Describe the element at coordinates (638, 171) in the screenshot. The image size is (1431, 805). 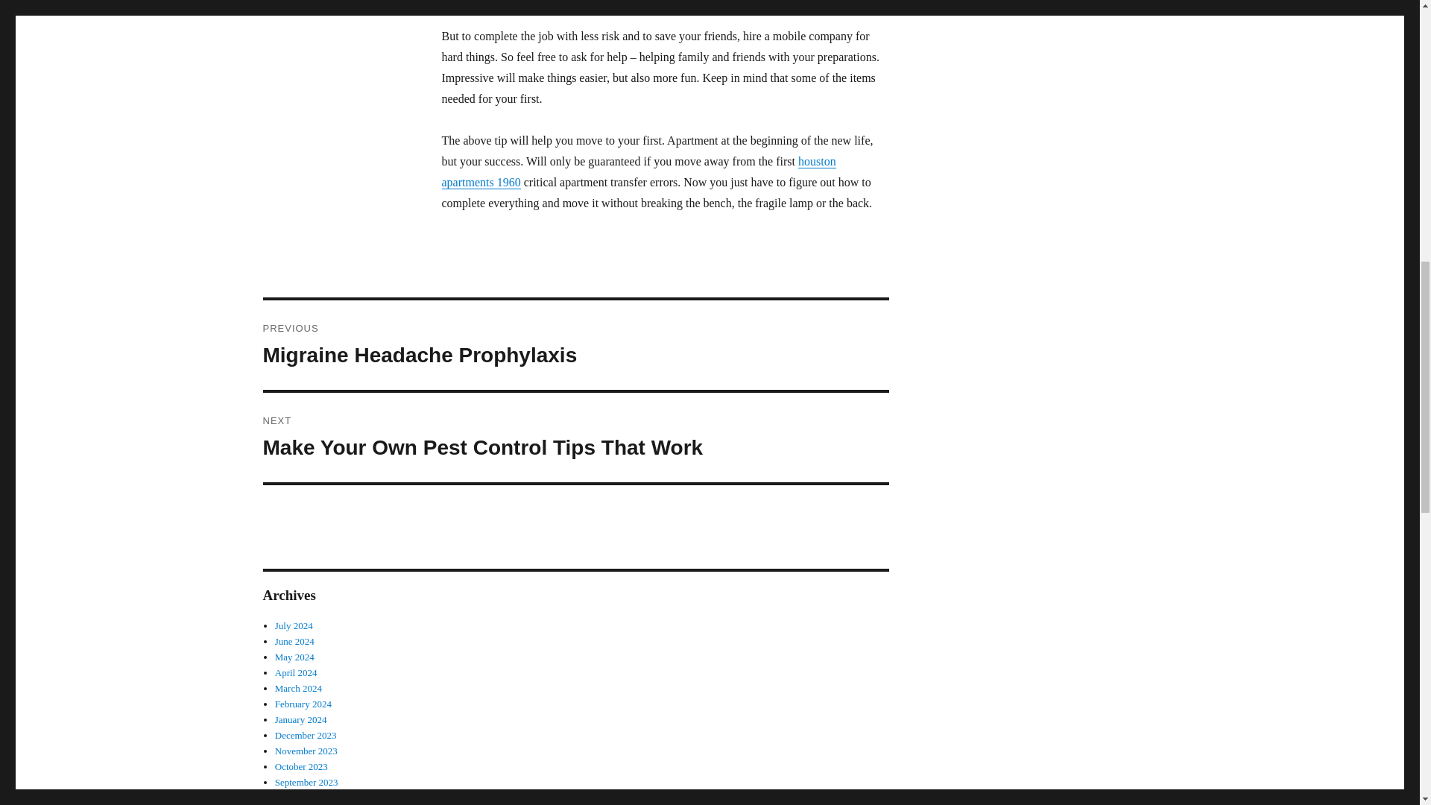
I see `houston apartments 1960` at that location.